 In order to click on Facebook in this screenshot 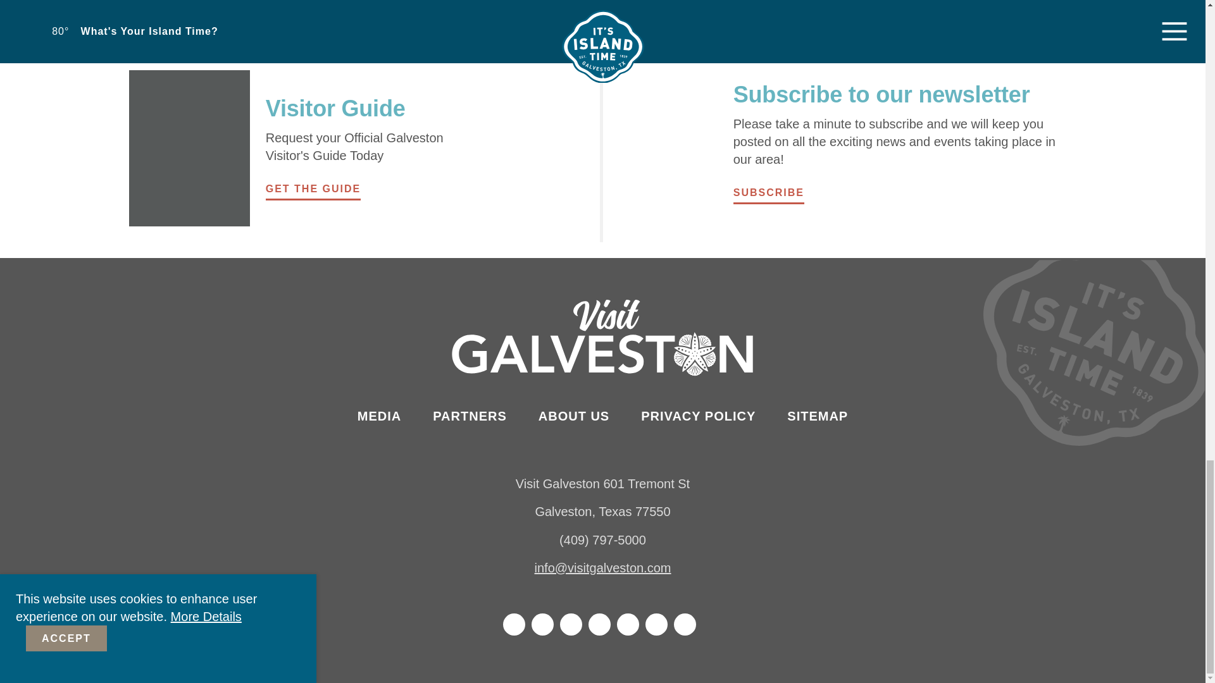, I will do `click(514, 624)`.